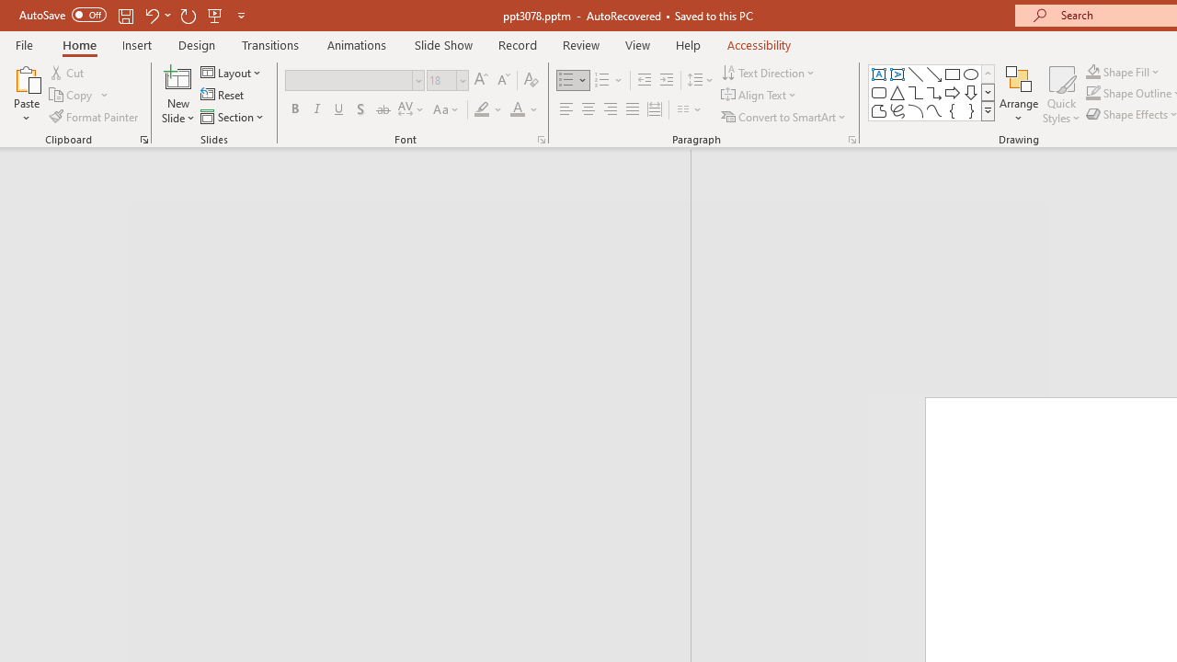 This screenshot has height=662, width=1177. Describe the element at coordinates (953, 110) in the screenshot. I see `Left Brace` at that location.